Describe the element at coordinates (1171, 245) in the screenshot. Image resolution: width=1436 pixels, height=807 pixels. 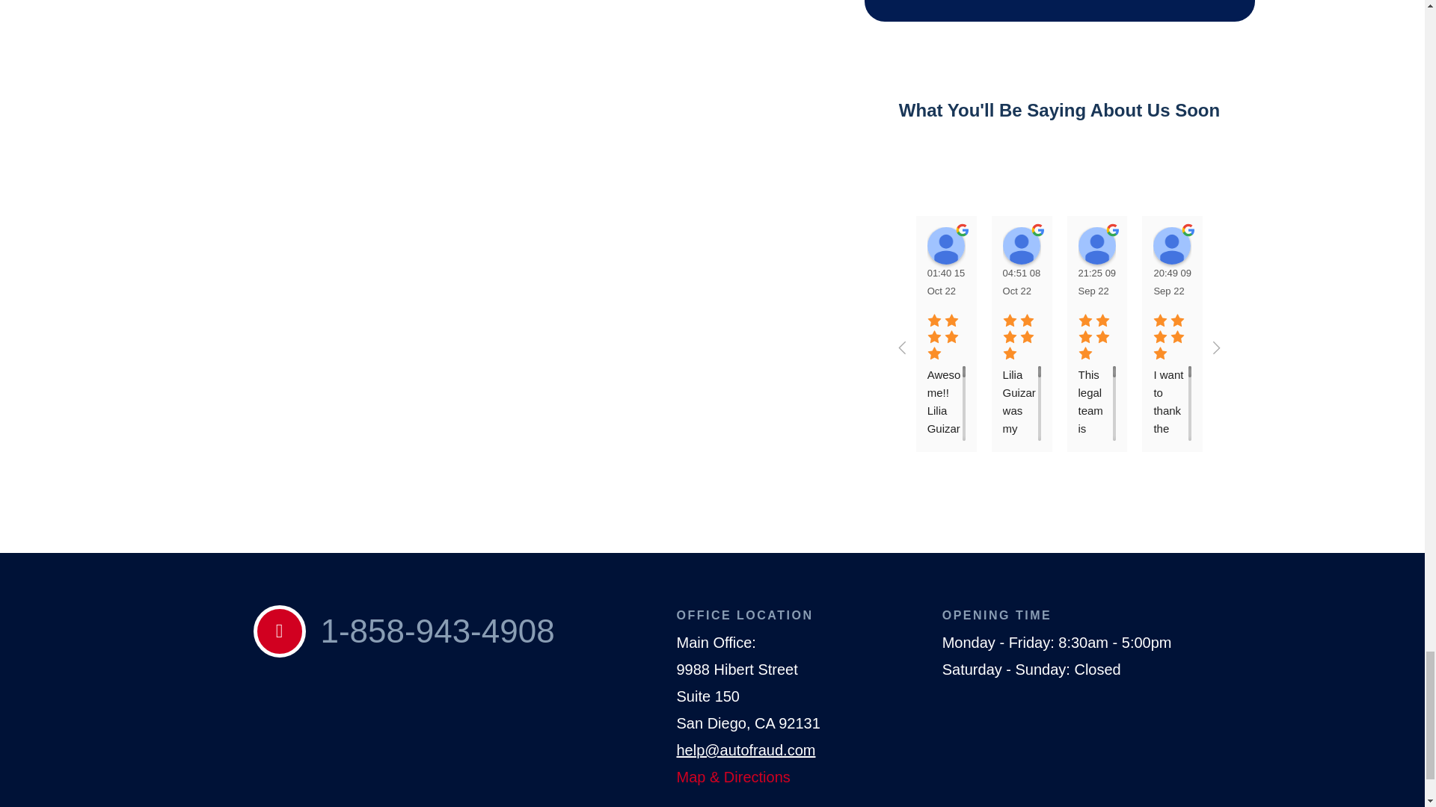
I see `Vianey Salgado` at that location.